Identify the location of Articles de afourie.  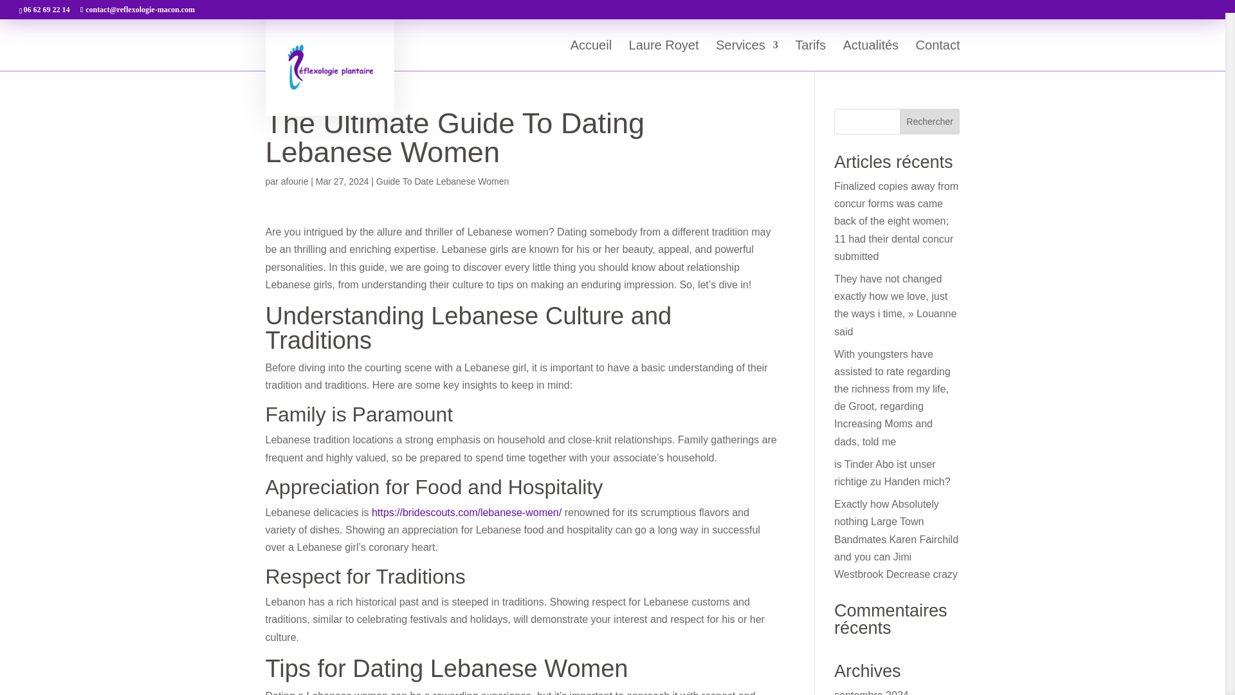
(295, 181).